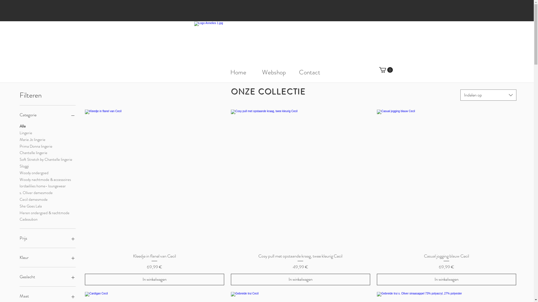 The height and width of the screenshot is (302, 538). Describe the element at coordinates (155, 280) in the screenshot. I see `In winkelwagen` at that location.